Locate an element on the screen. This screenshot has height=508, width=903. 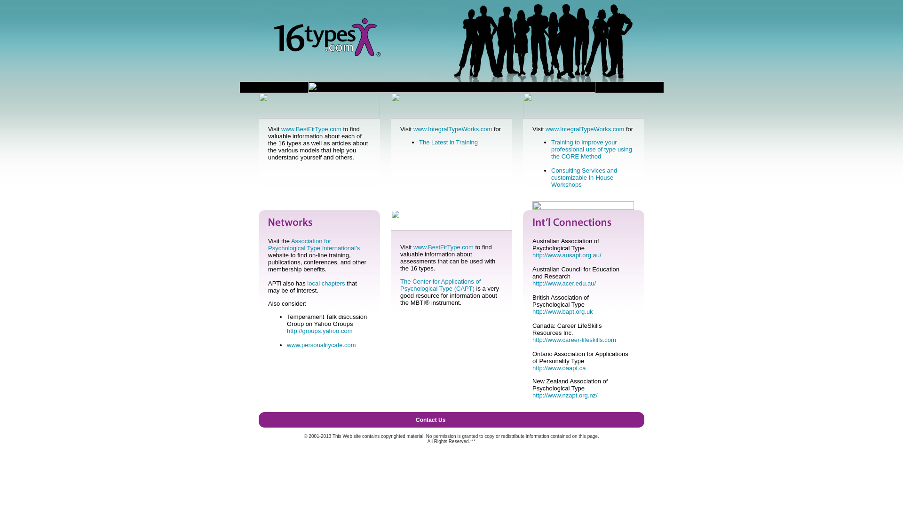
http://www.bapt.org.uk is located at coordinates (562, 311).